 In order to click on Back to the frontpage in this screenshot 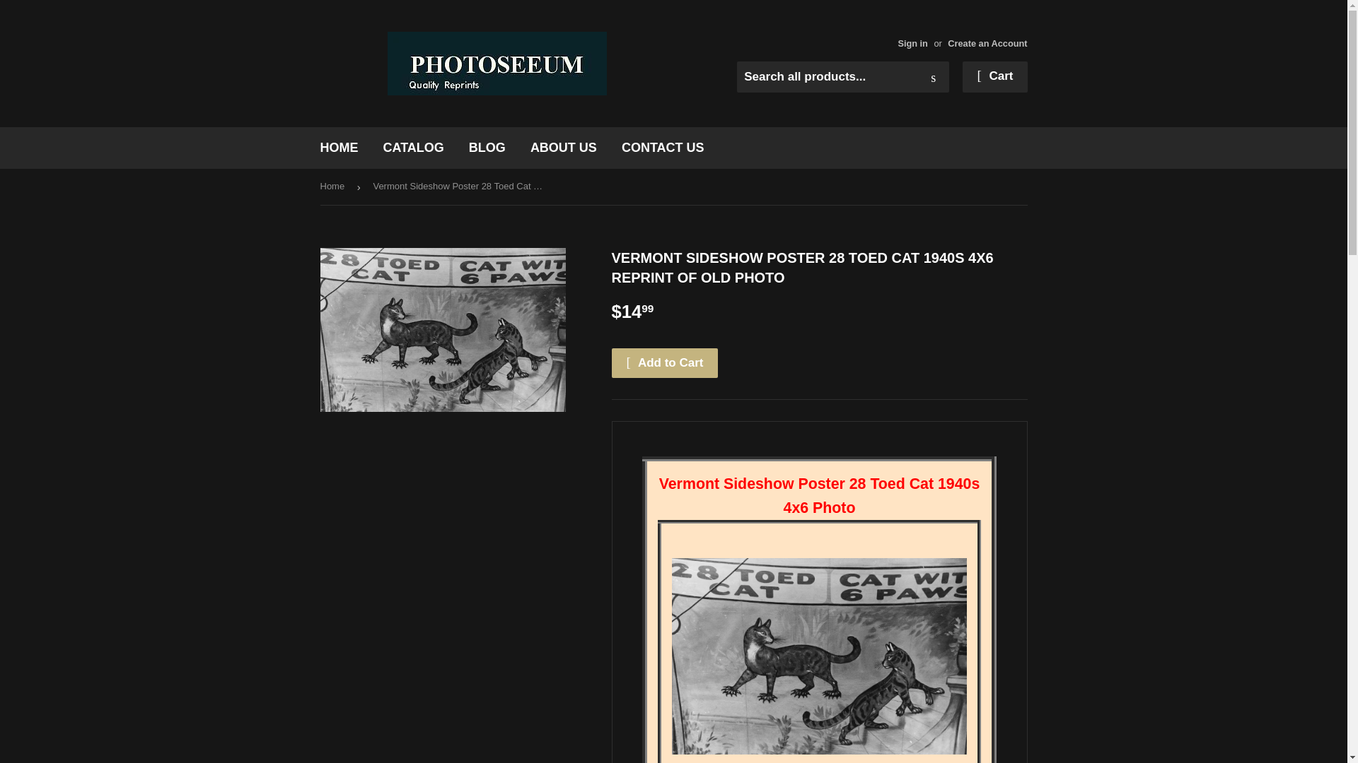, I will do `click(334, 187)`.